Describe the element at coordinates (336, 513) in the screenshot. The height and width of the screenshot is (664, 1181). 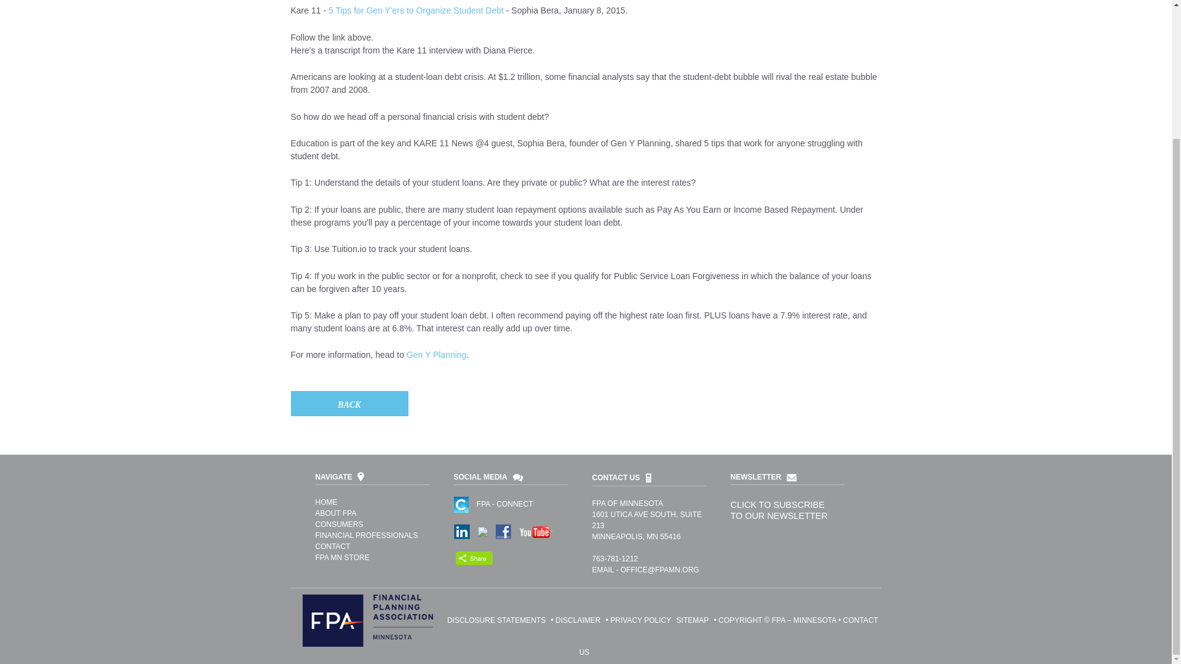
I see `ABOUT FPA` at that location.